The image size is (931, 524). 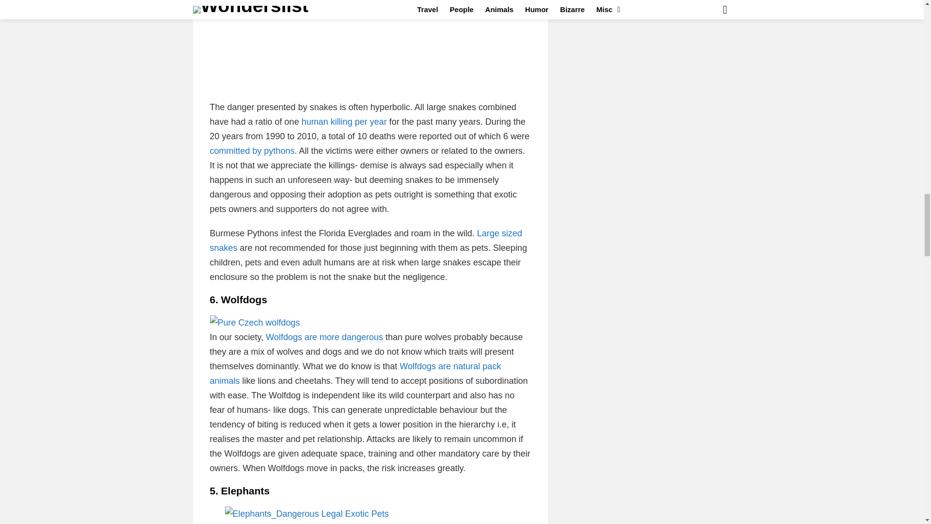 I want to click on Constrictor Snakes, so click(x=370, y=50).